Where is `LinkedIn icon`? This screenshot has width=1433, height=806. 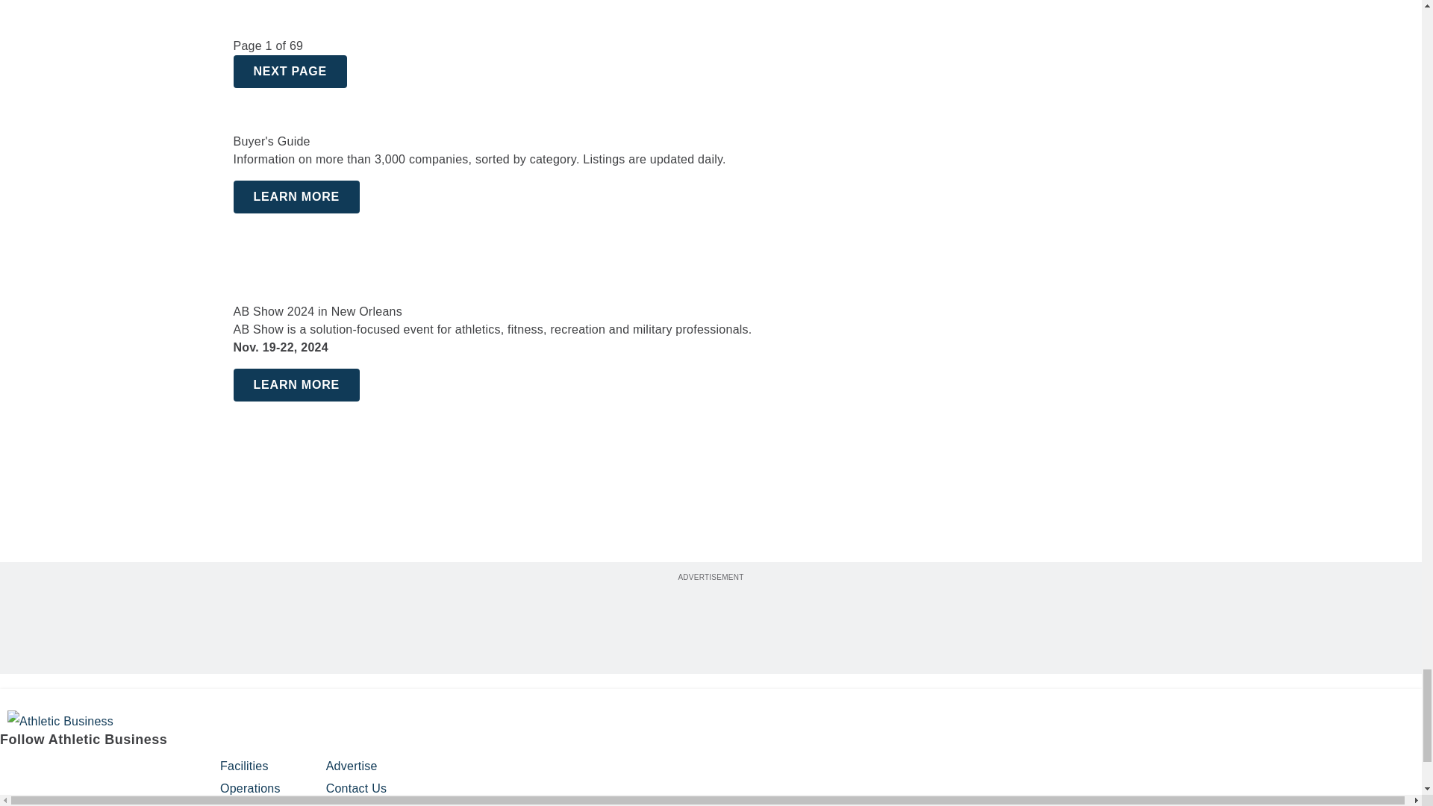 LinkedIn icon is located at coordinates (90, 772).